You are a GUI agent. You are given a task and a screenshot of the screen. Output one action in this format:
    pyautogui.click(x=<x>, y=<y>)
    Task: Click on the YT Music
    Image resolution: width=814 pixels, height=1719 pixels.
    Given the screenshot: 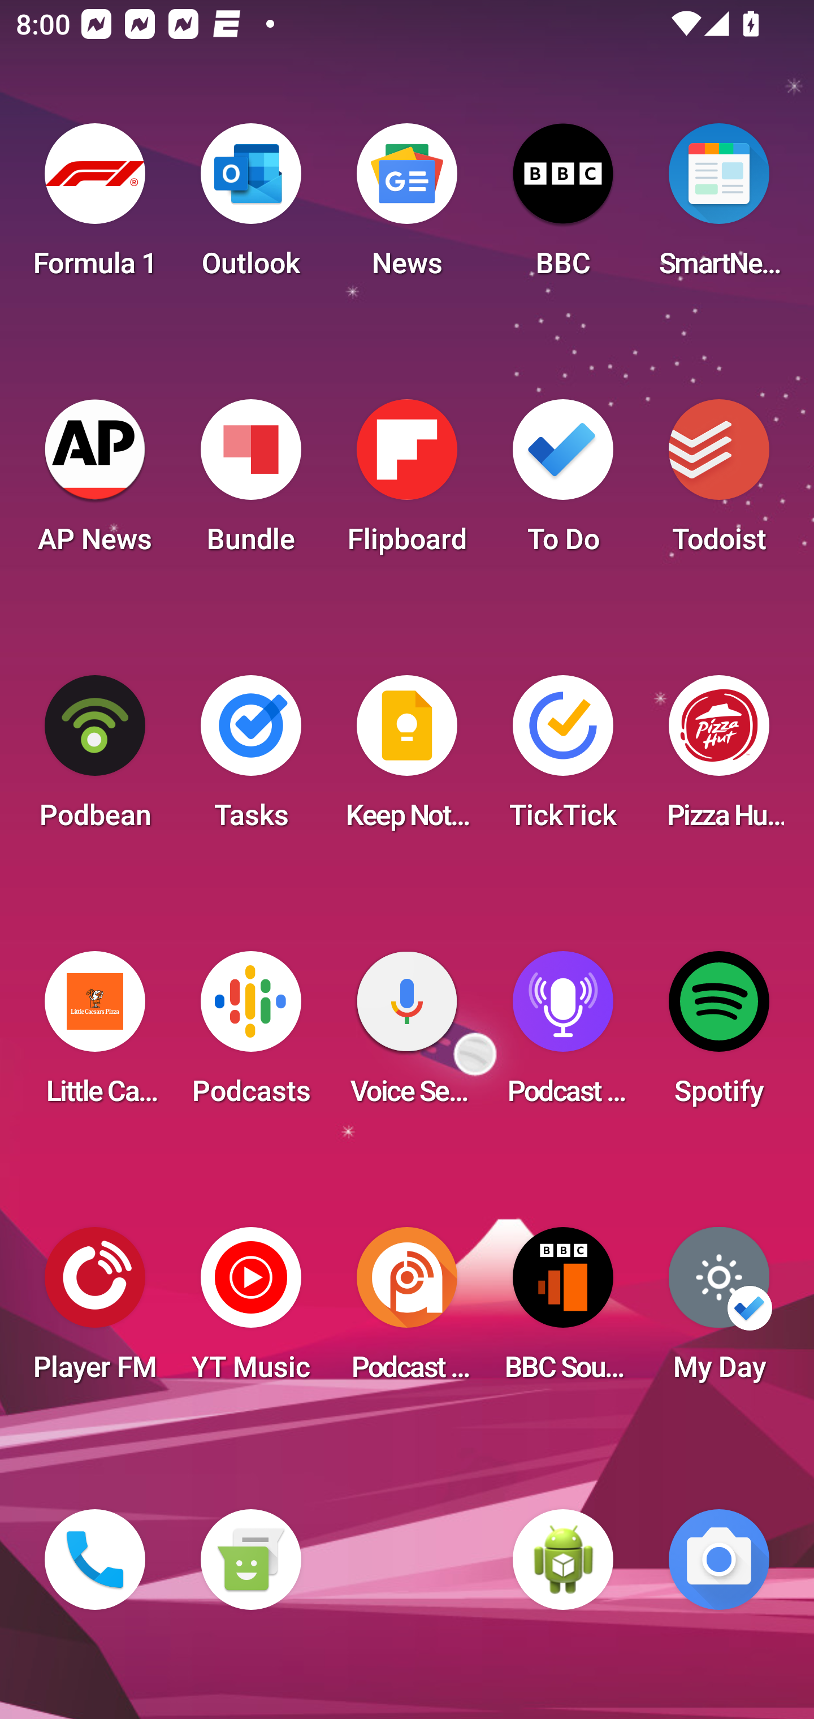 What is the action you would take?
    pyautogui.click(x=250, y=1311)
    